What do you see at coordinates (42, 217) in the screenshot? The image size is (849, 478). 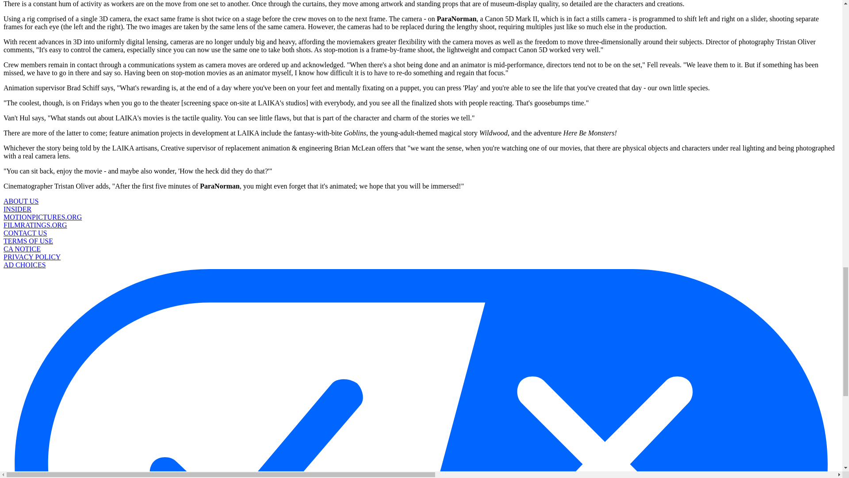 I see `MOTIONPICTURES.ORG` at bounding box center [42, 217].